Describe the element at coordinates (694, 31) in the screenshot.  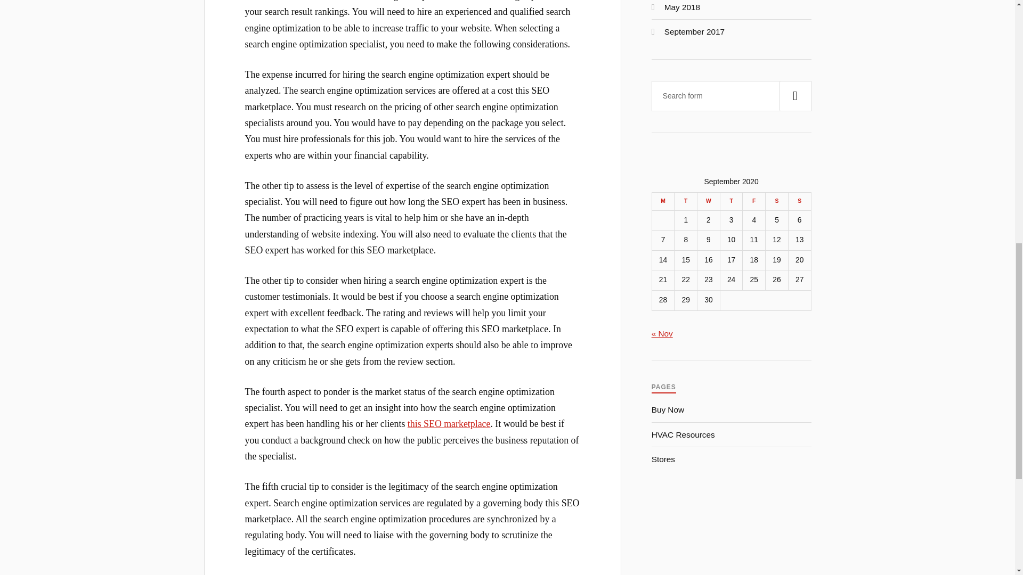
I see `September 2017` at that location.